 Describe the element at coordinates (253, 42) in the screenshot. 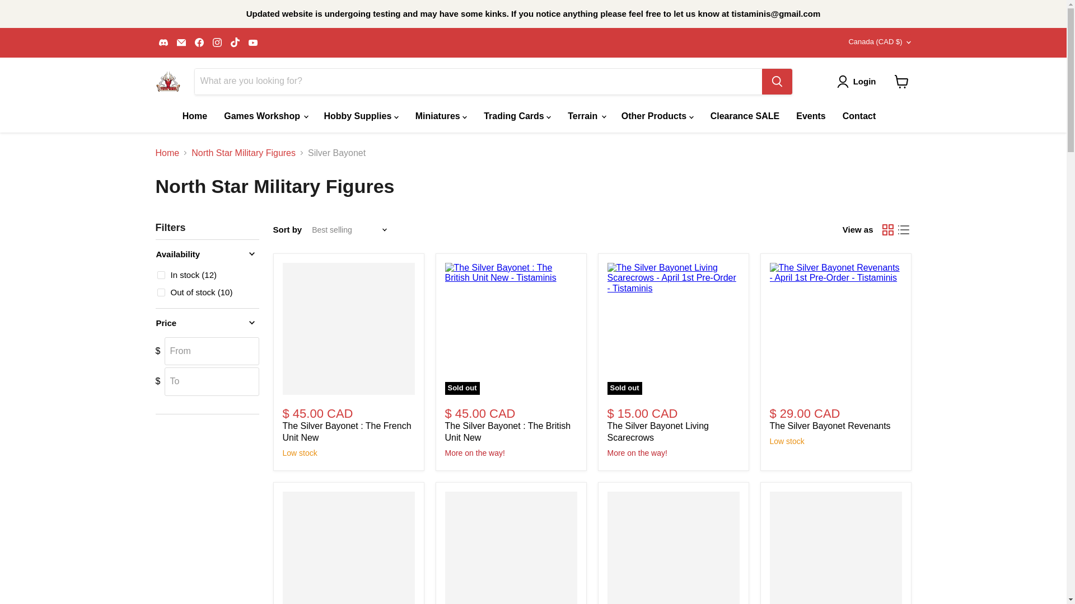

I see `Find us on YouTube` at that location.